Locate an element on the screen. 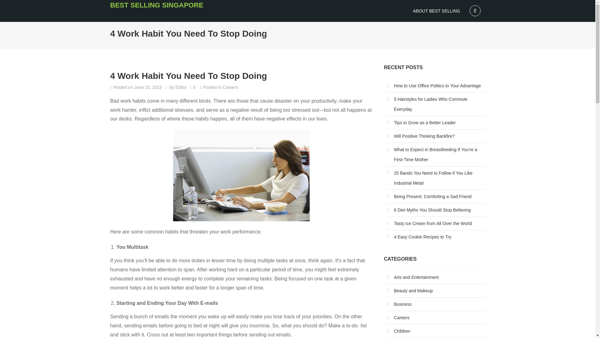  Arts and Entertainment is located at coordinates (412, 277).